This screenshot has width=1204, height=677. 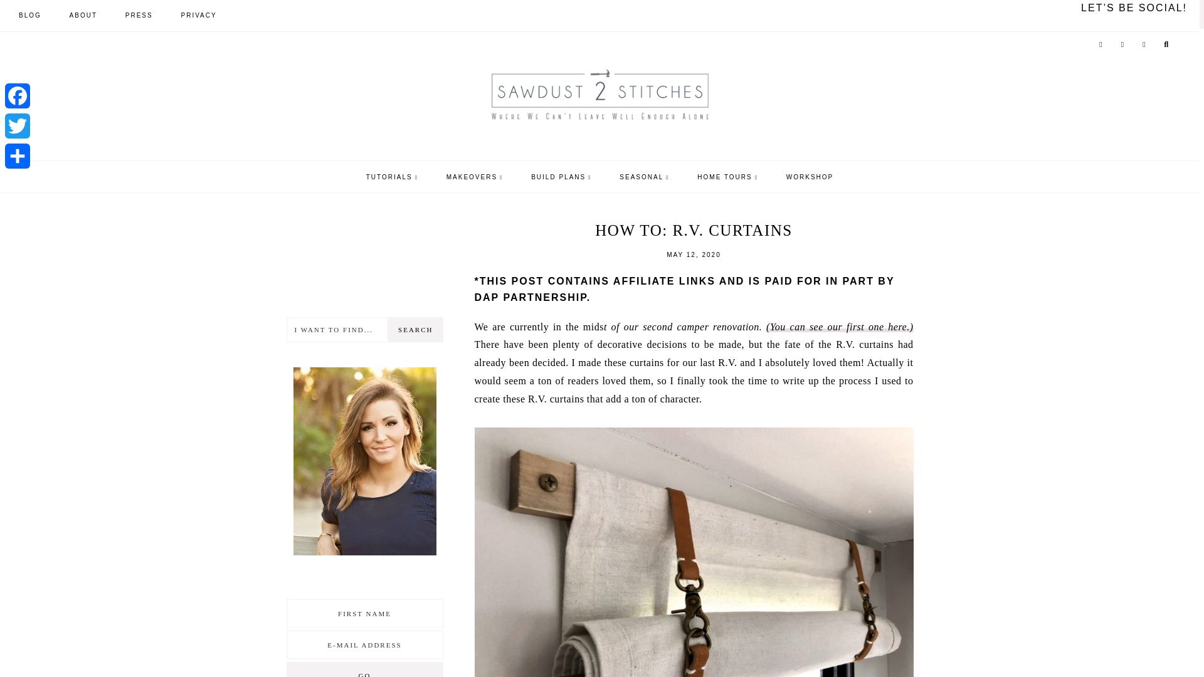 What do you see at coordinates (415, 330) in the screenshot?
I see `search` at bounding box center [415, 330].